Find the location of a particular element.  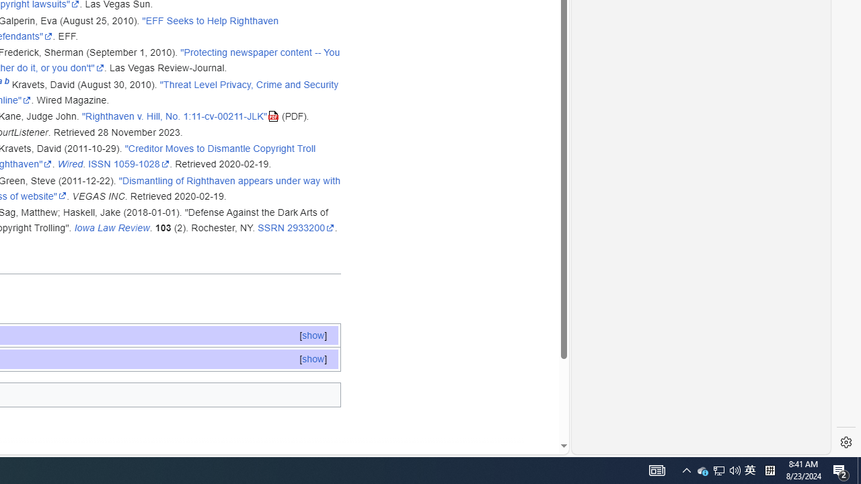

[show] is located at coordinates (312, 359).